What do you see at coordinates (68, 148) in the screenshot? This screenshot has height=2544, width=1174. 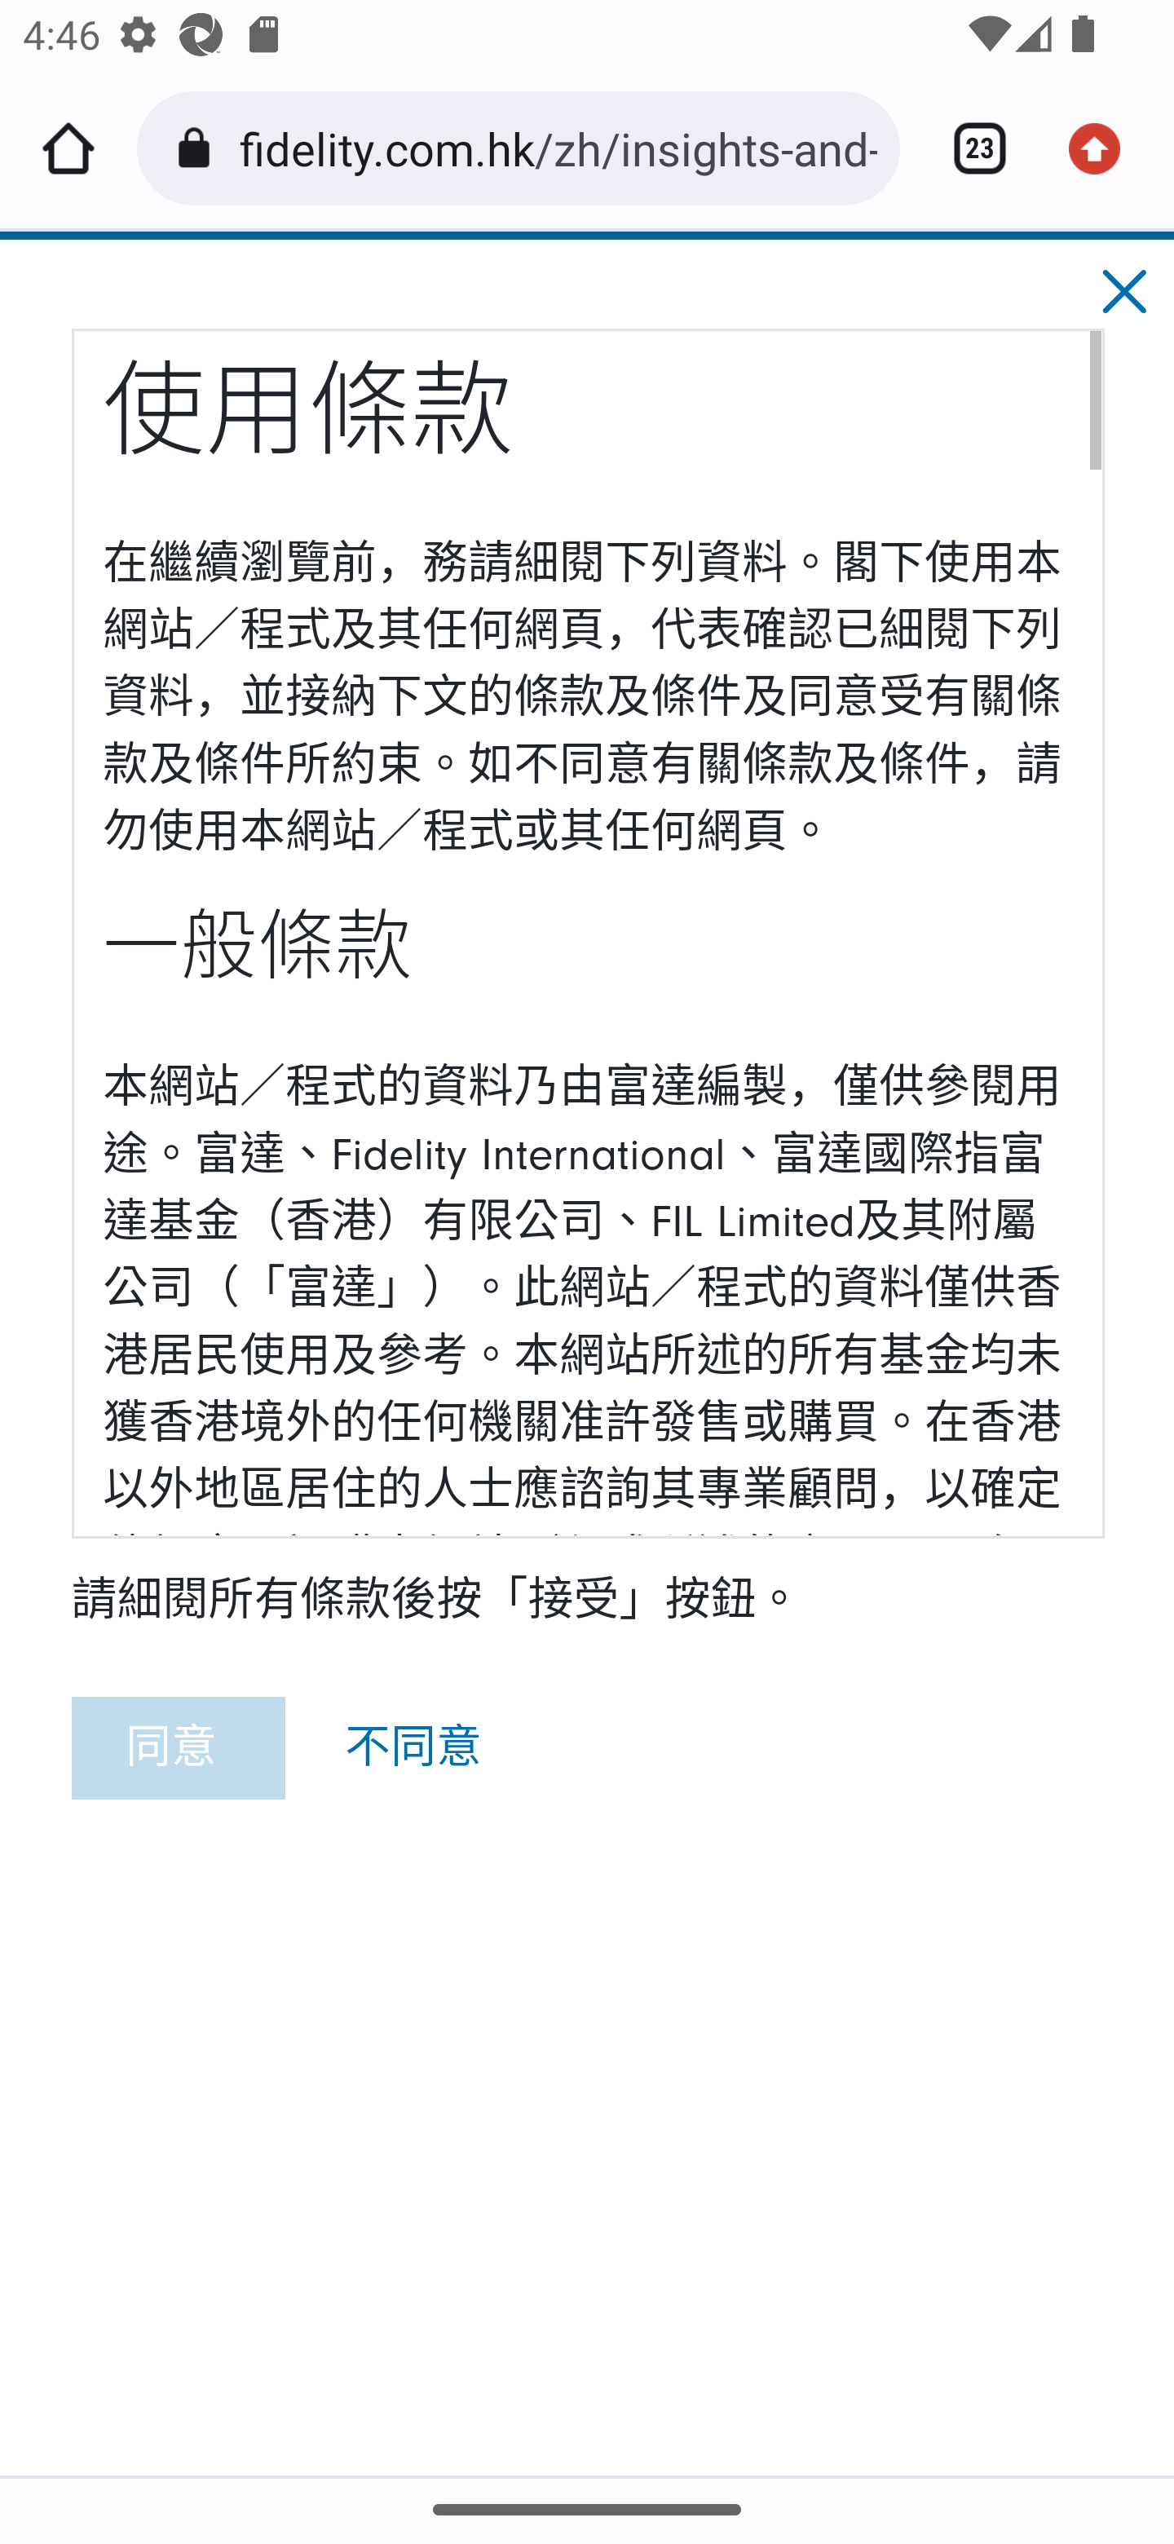 I see `Home` at bounding box center [68, 148].